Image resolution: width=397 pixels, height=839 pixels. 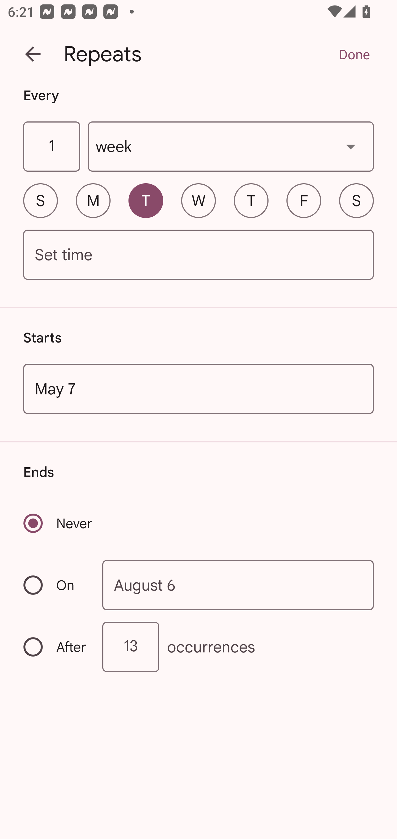 What do you see at coordinates (238, 585) in the screenshot?
I see `August 6` at bounding box center [238, 585].